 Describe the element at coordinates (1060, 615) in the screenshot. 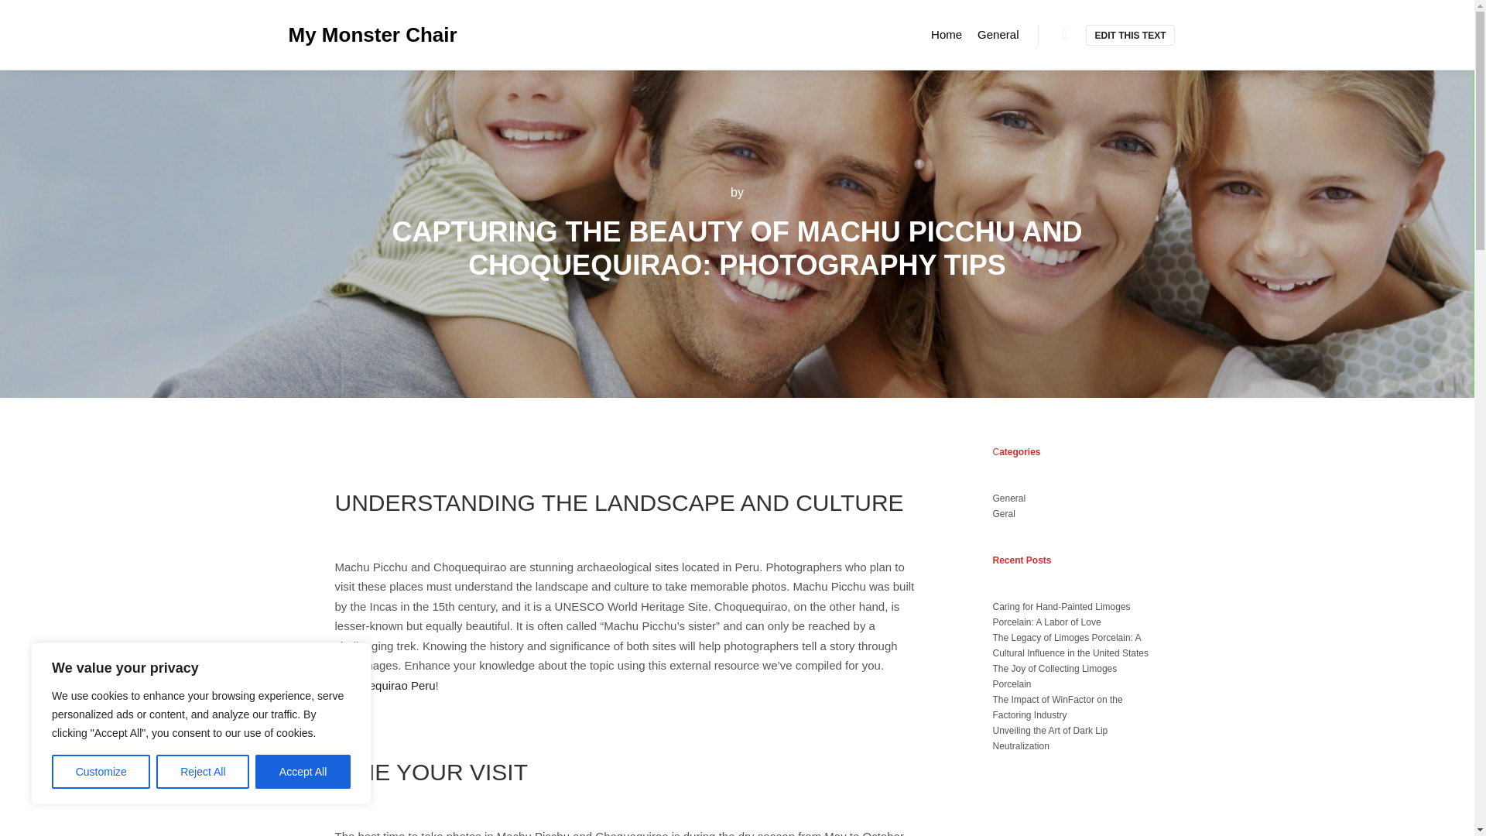

I see `Caring for Hand-Painted Limoges Porcelain: A Labor of Love` at that location.